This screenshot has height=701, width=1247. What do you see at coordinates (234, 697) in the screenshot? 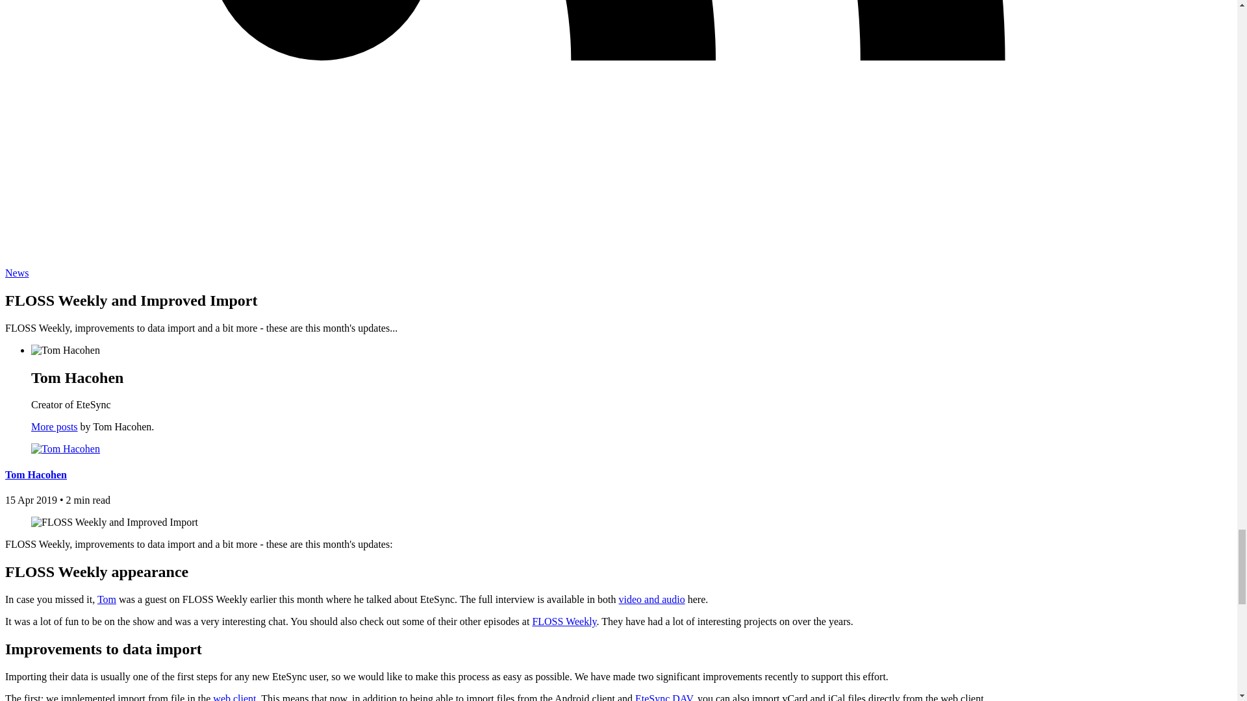
I see `web client` at bounding box center [234, 697].